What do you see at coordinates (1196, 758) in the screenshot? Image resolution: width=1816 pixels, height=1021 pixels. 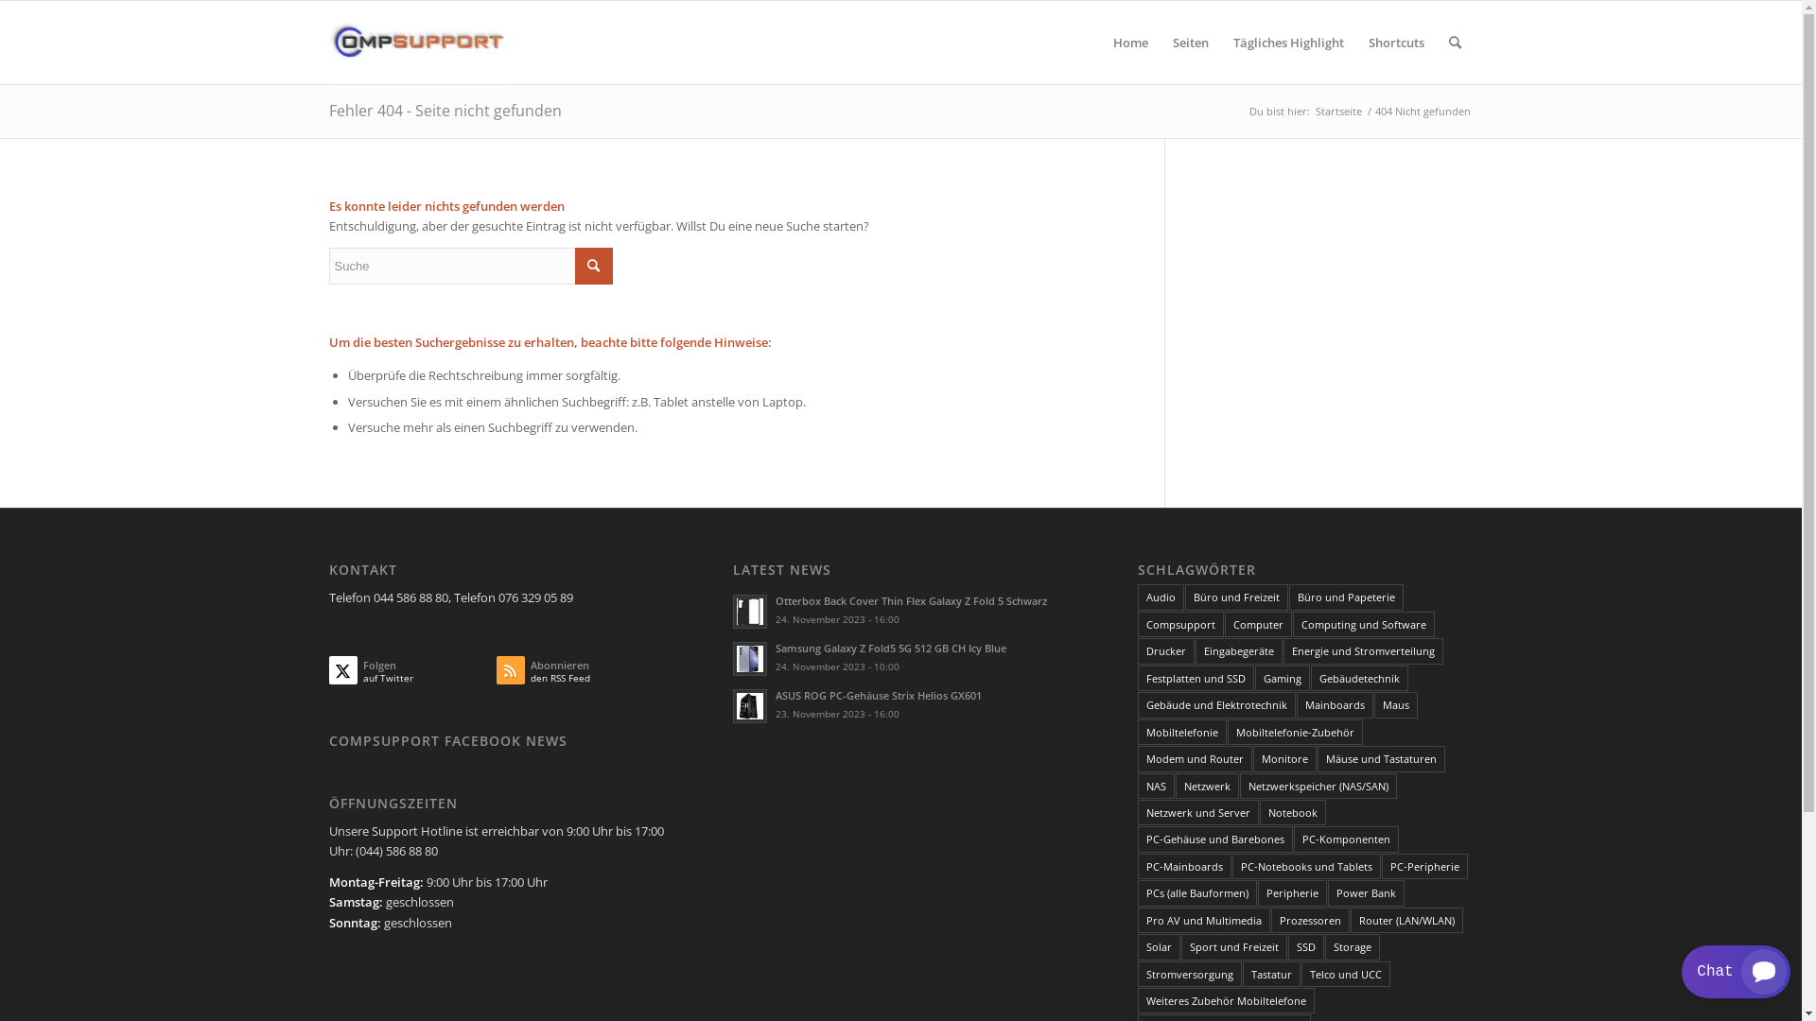 I see `Modem und Router` at bounding box center [1196, 758].